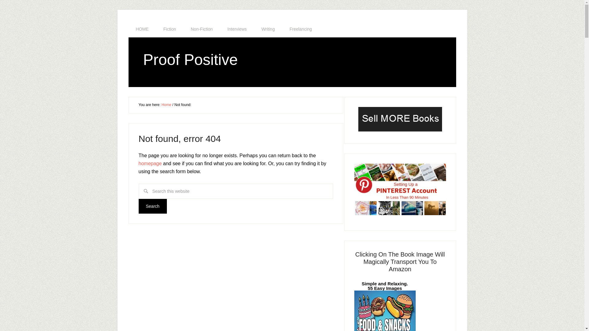 This screenshot has height=331, width=589. What do you see at coordinates (268, 29) in the screenshot?
I see `Writing` at bounding box center [268, 29].